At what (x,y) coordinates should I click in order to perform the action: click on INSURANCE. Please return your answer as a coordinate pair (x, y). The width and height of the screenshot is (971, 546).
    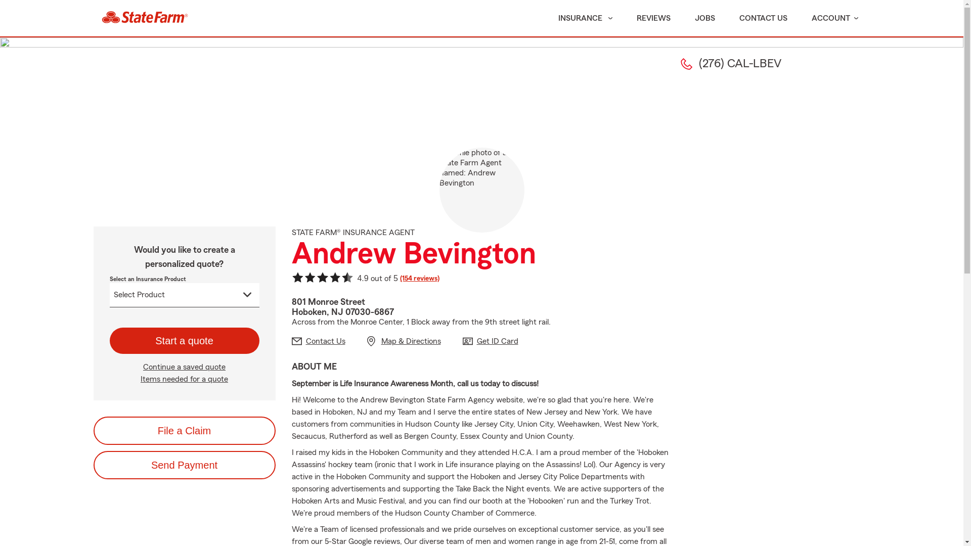
    Looking at the image, I should click on (580, 18).